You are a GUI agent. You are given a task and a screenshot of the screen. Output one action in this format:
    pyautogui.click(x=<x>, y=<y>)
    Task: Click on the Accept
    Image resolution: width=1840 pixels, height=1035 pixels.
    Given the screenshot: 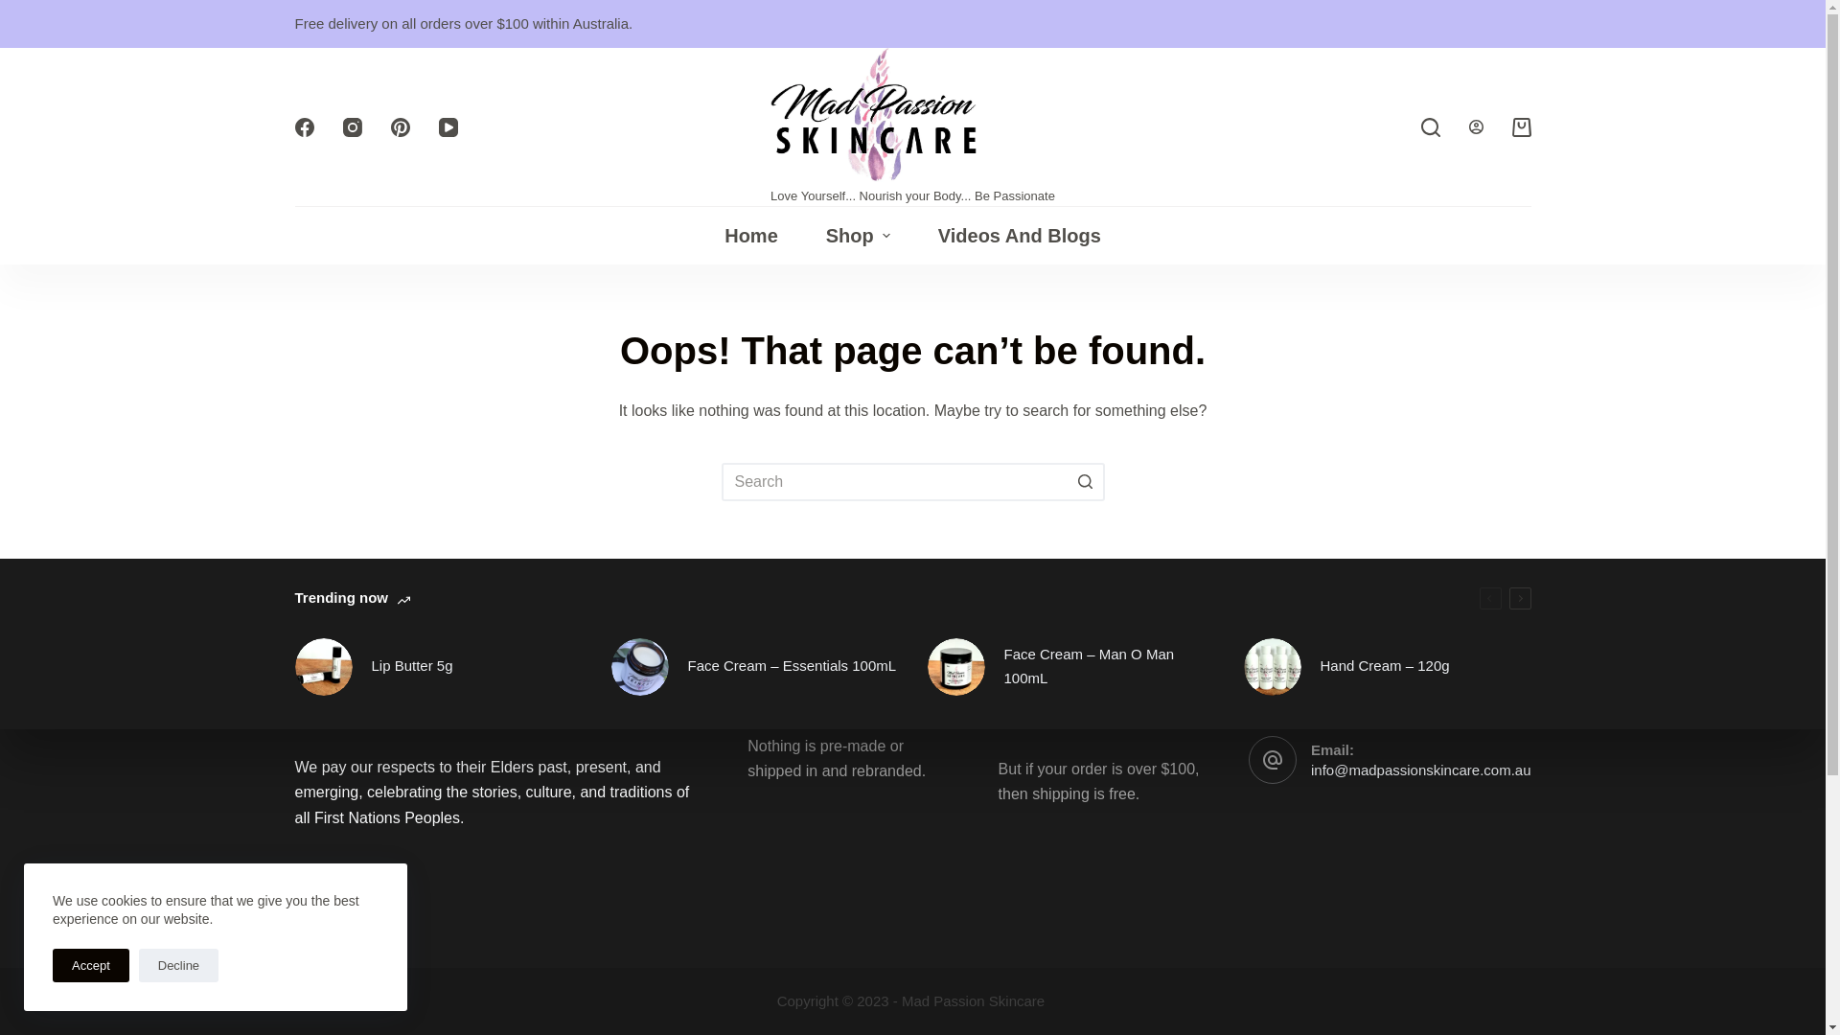 What is the action you would take?
    pyautogui.click(x=91, y=966)
    